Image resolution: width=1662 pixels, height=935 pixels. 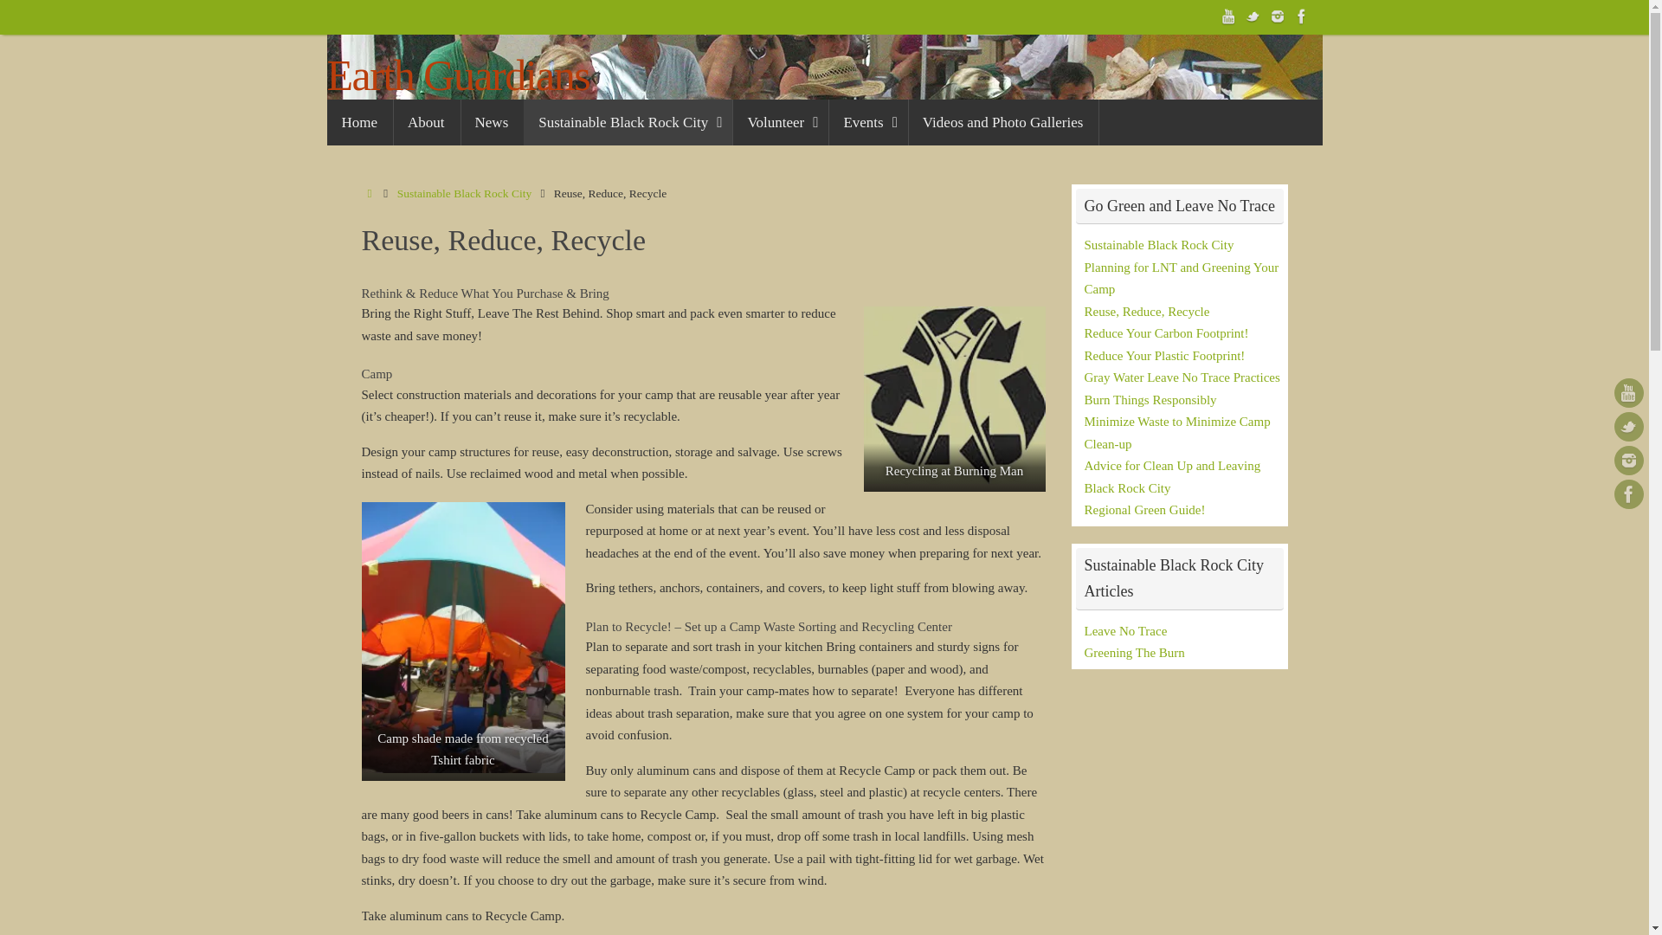 What do you see at coordinates (1253, 16) in the screenshot?
I see `Twitter: BM Earth Guardians` at bounding box center [1253, 16].